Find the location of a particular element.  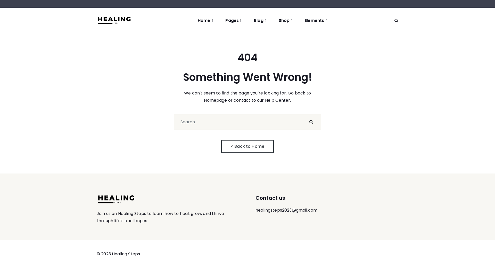

Shop is located at coordinates (286, 21).